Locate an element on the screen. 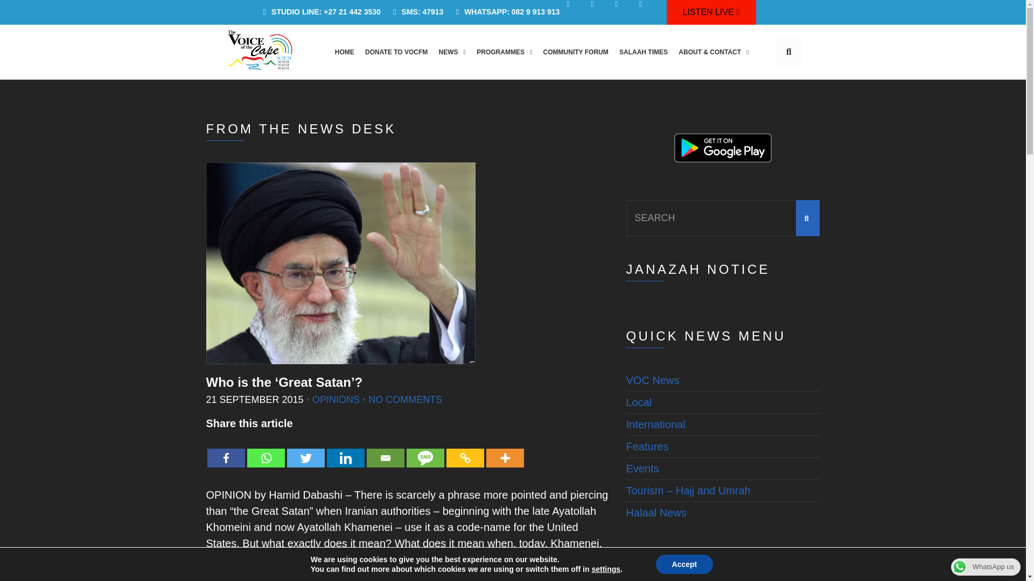 The image size is (1034, 581). Email is located at coordinates (385, 450).